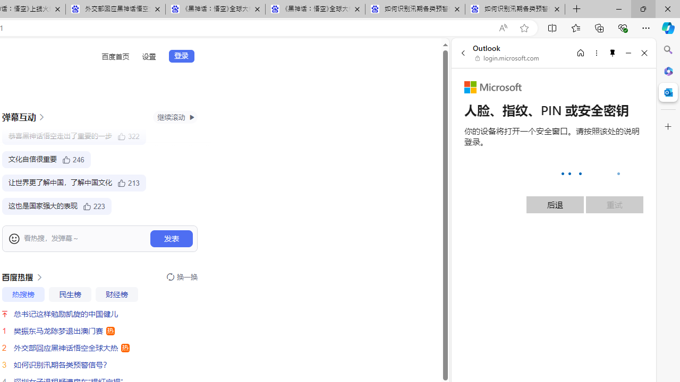  I want to click on Microsoft, so click(493, 87).